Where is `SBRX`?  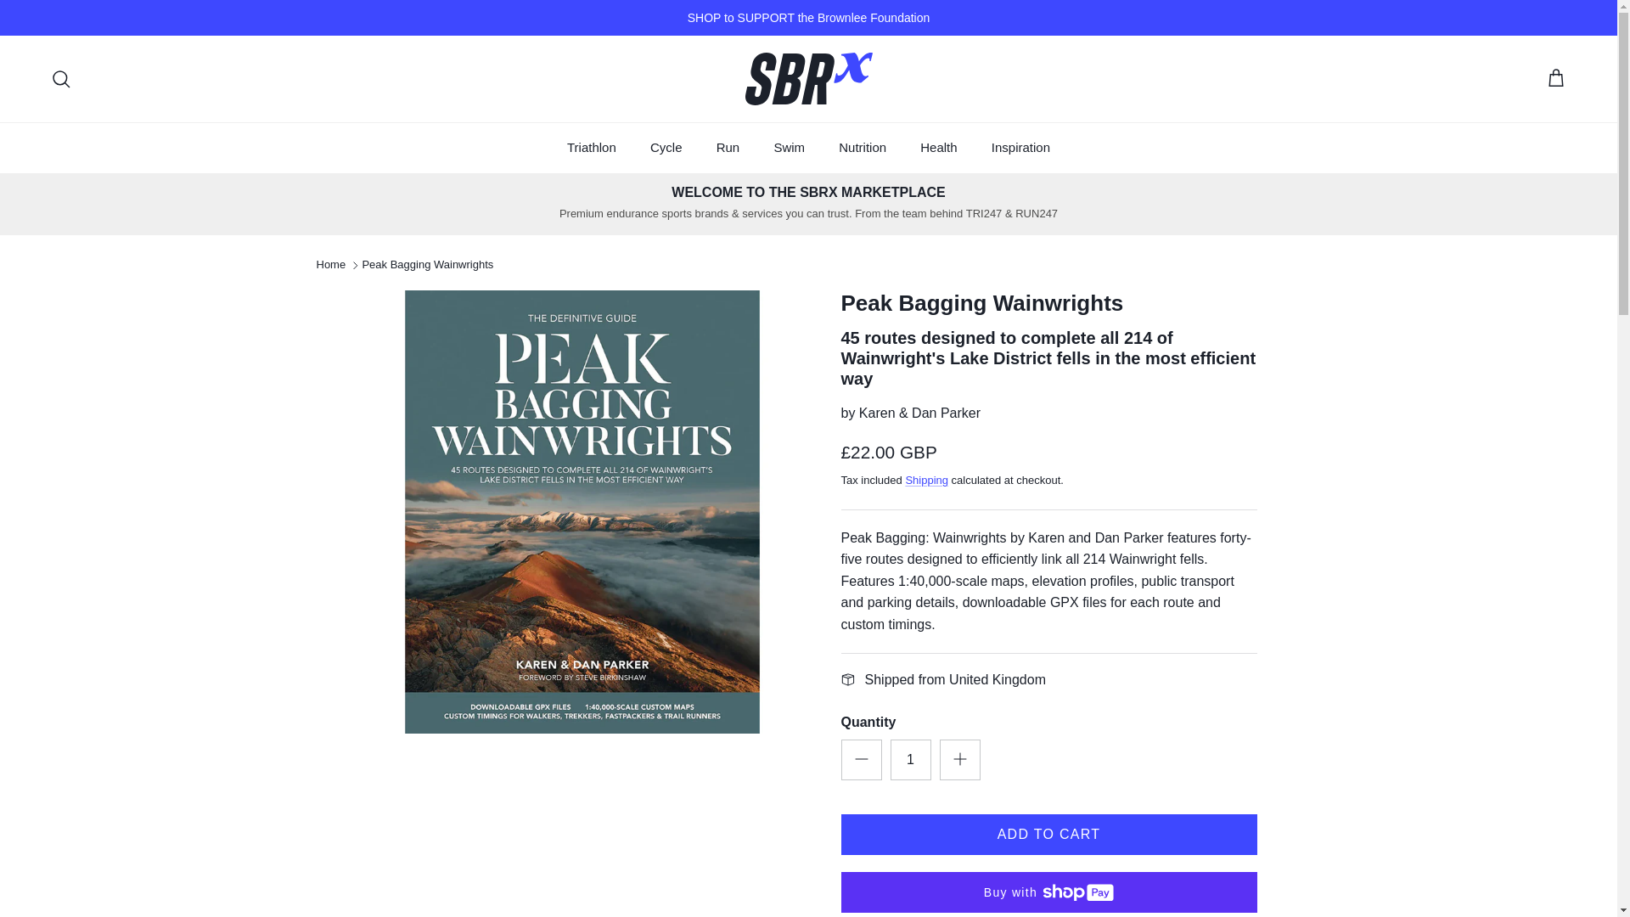 SBRX is located at coordinates (808, 78).